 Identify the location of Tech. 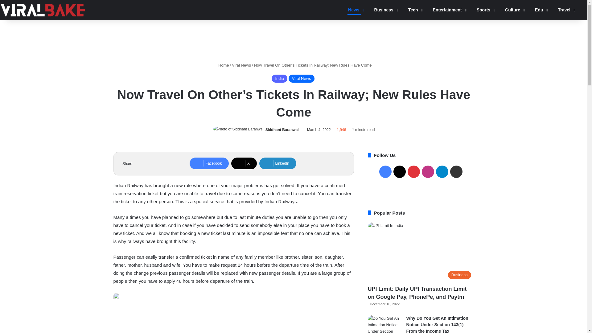
(413, 10).